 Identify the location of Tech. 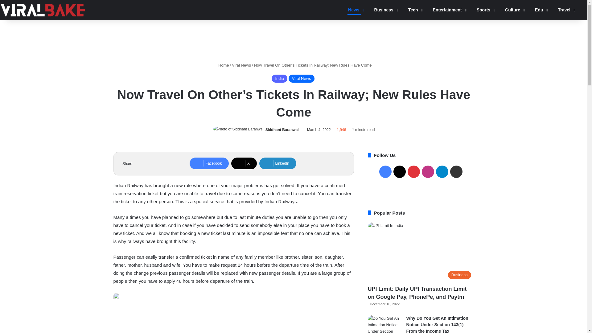
(413, 10).